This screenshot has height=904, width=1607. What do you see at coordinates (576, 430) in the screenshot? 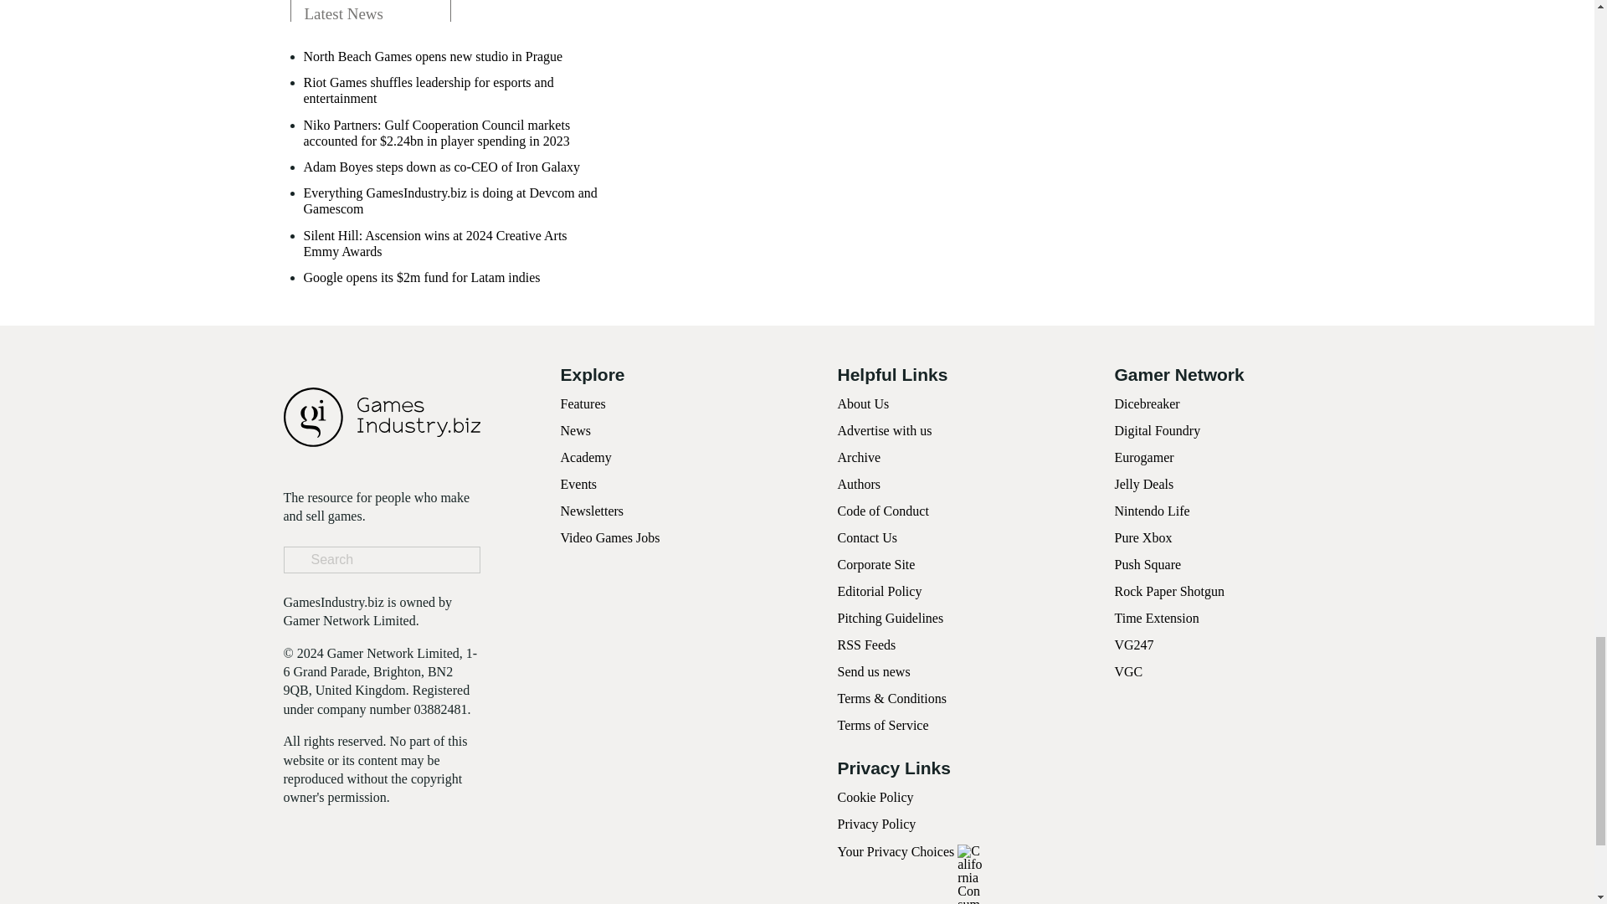
I see `News` at bounding box center [576, 430].